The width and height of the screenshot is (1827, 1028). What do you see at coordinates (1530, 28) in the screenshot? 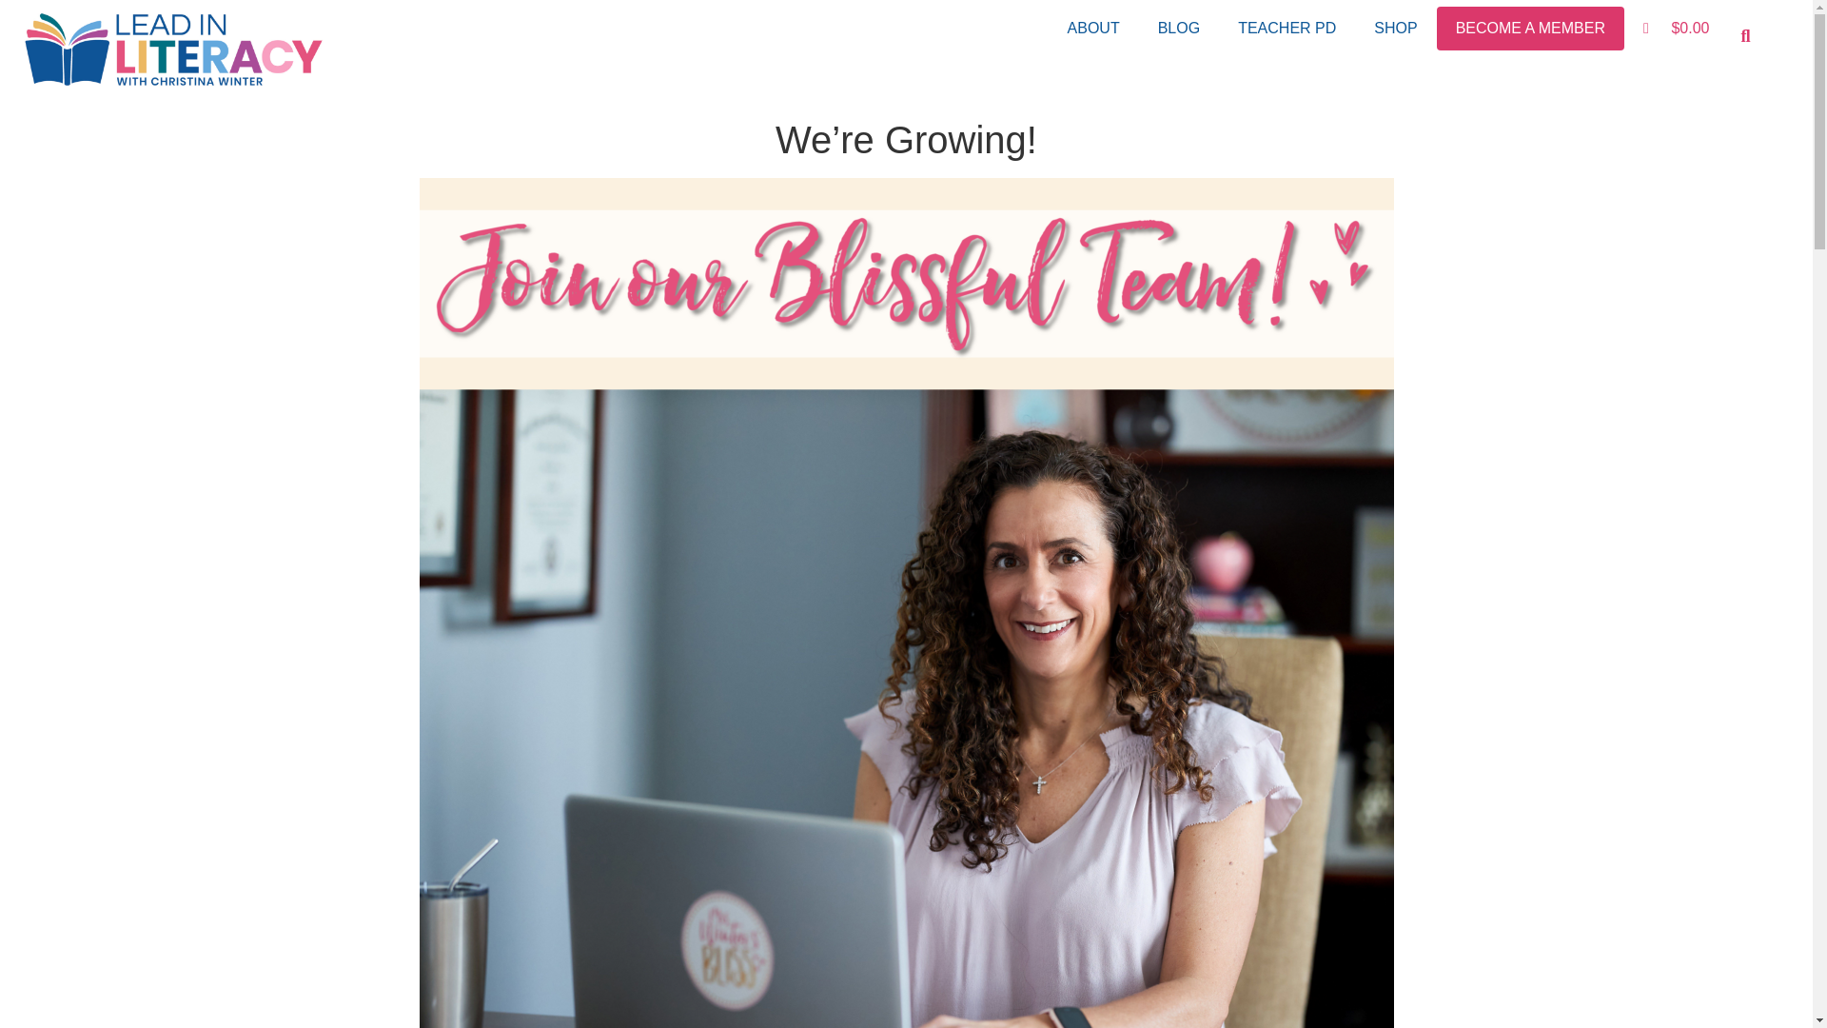
I see `BECOME A MEMBER` at bounding box center [1530, 28].